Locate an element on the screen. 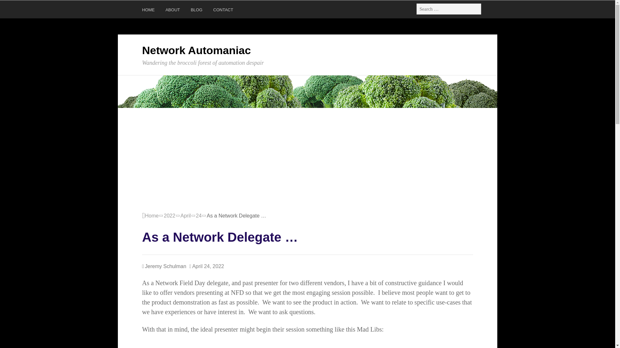 This screenshot has width=620, height=348. Home is located at coordinates (150, 216).